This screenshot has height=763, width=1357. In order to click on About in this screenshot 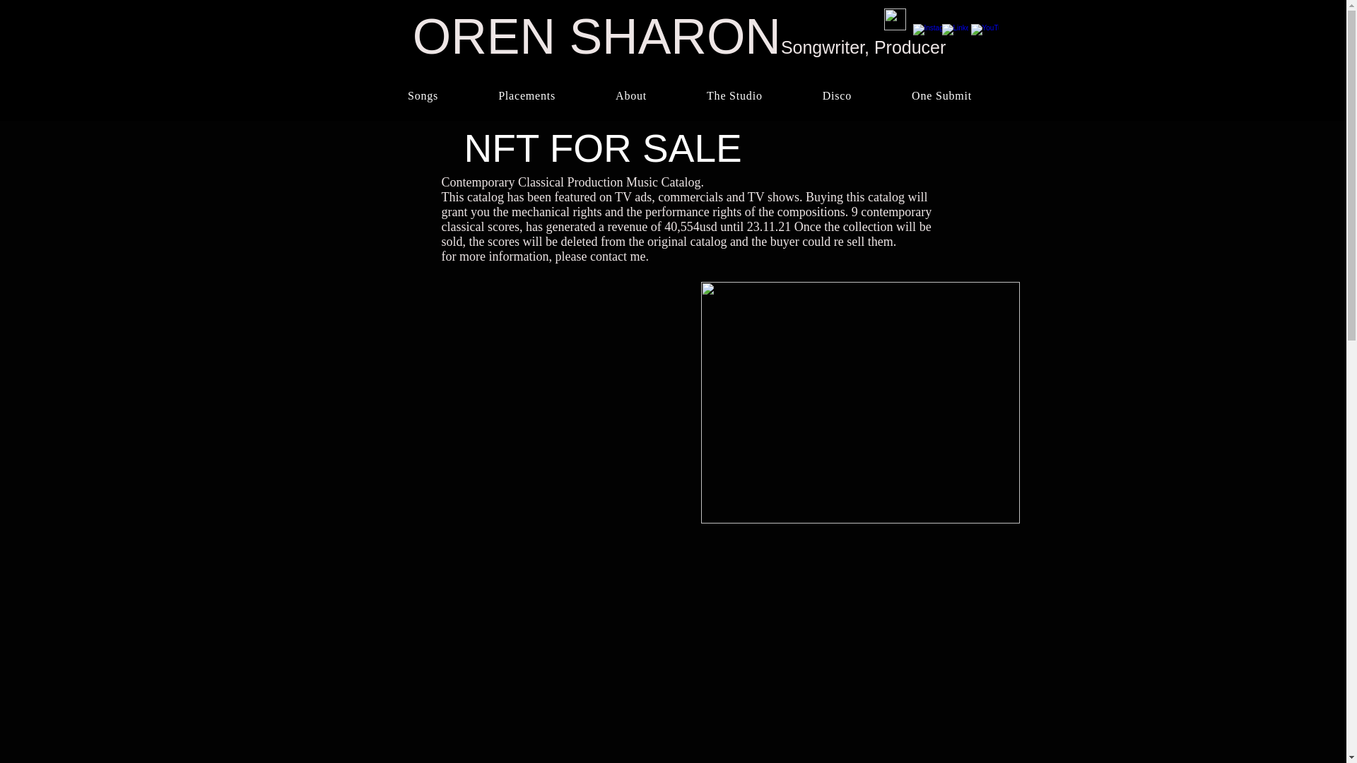, I will do `click(632, 96)`.